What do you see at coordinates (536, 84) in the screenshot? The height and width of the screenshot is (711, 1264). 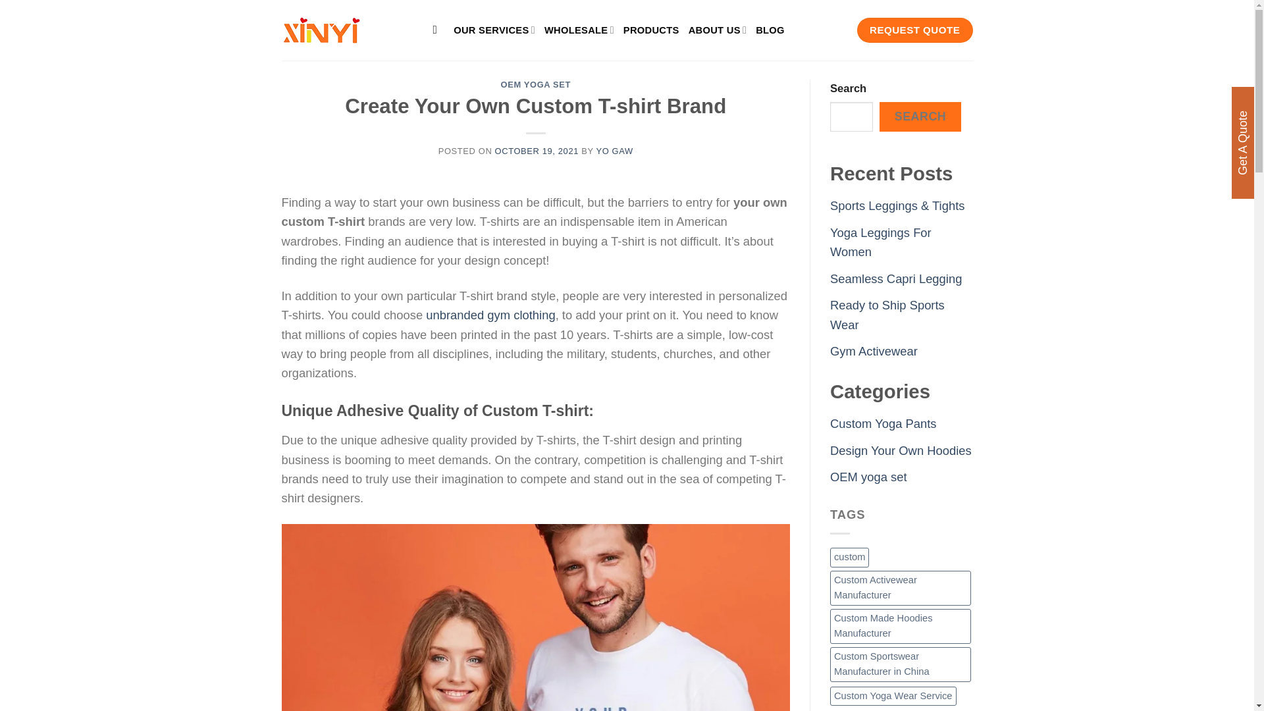 I see `OEM YOGA SET` at bounding box center [536, 84].